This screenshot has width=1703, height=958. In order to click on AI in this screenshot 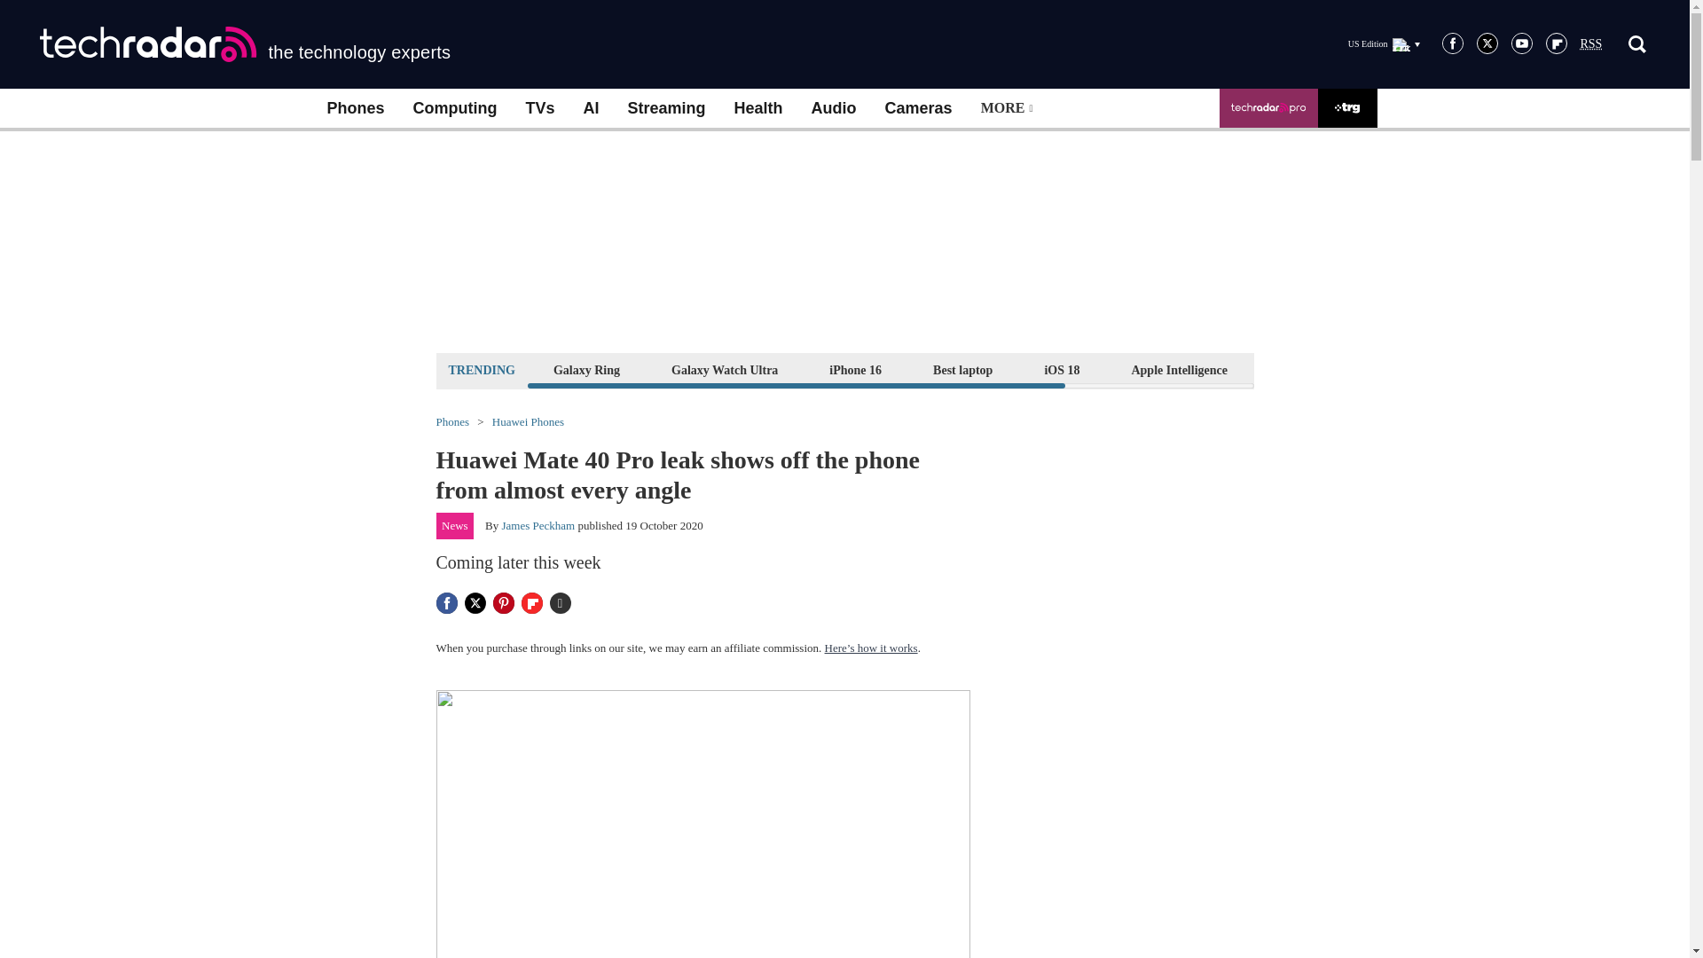, I will do `click(591, 108)`.